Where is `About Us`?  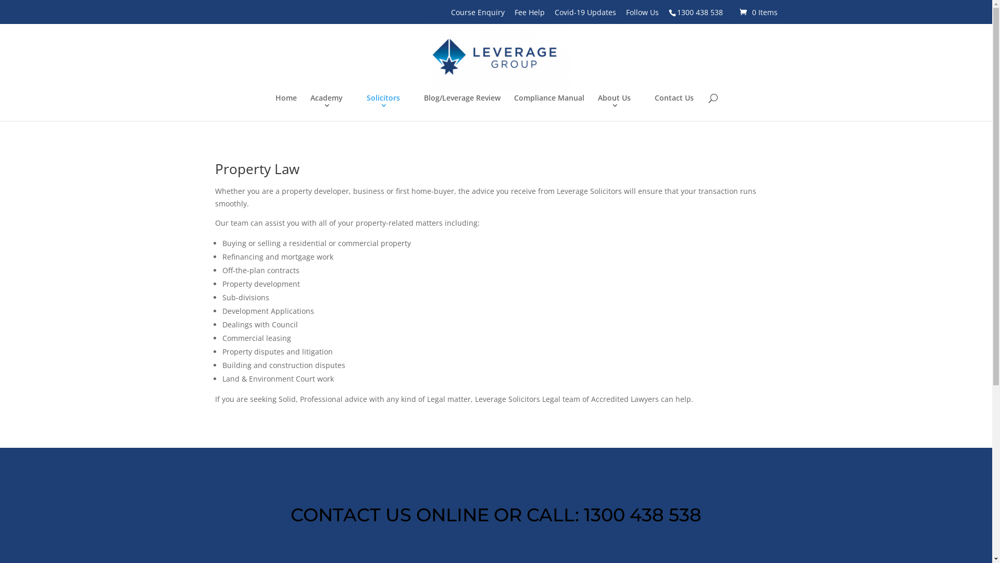
About Us is located at coordinates (620, 107).